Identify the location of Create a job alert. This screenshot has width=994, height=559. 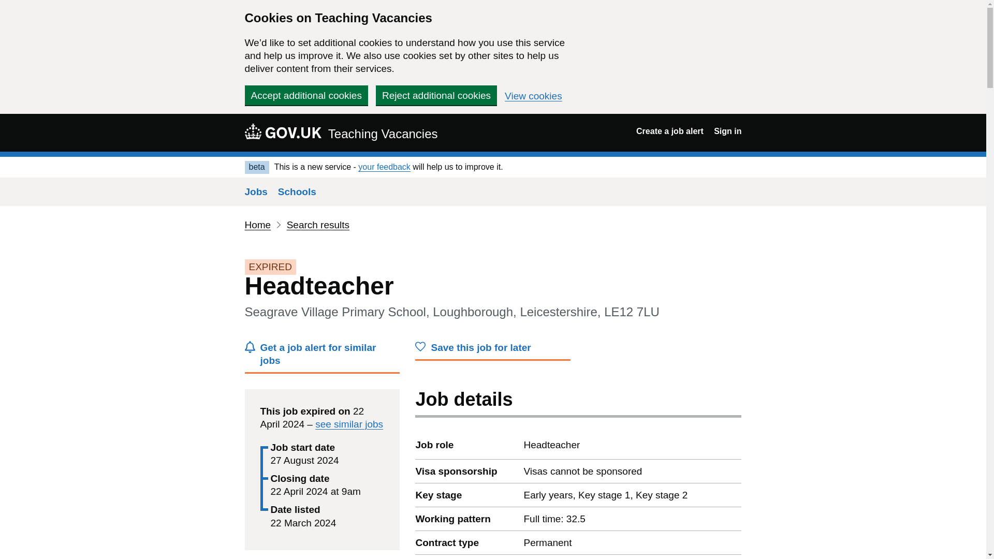
(670, 131).